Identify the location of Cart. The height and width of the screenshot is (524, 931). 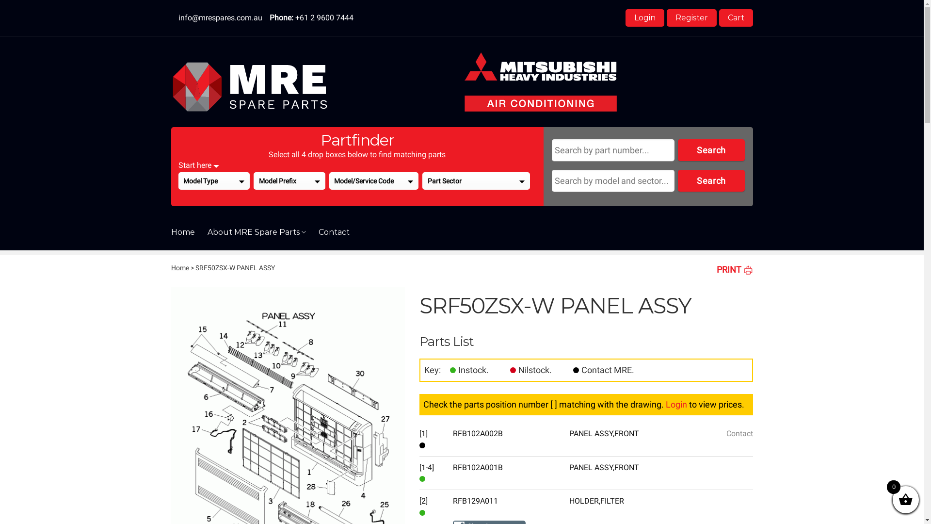
(736, 18).